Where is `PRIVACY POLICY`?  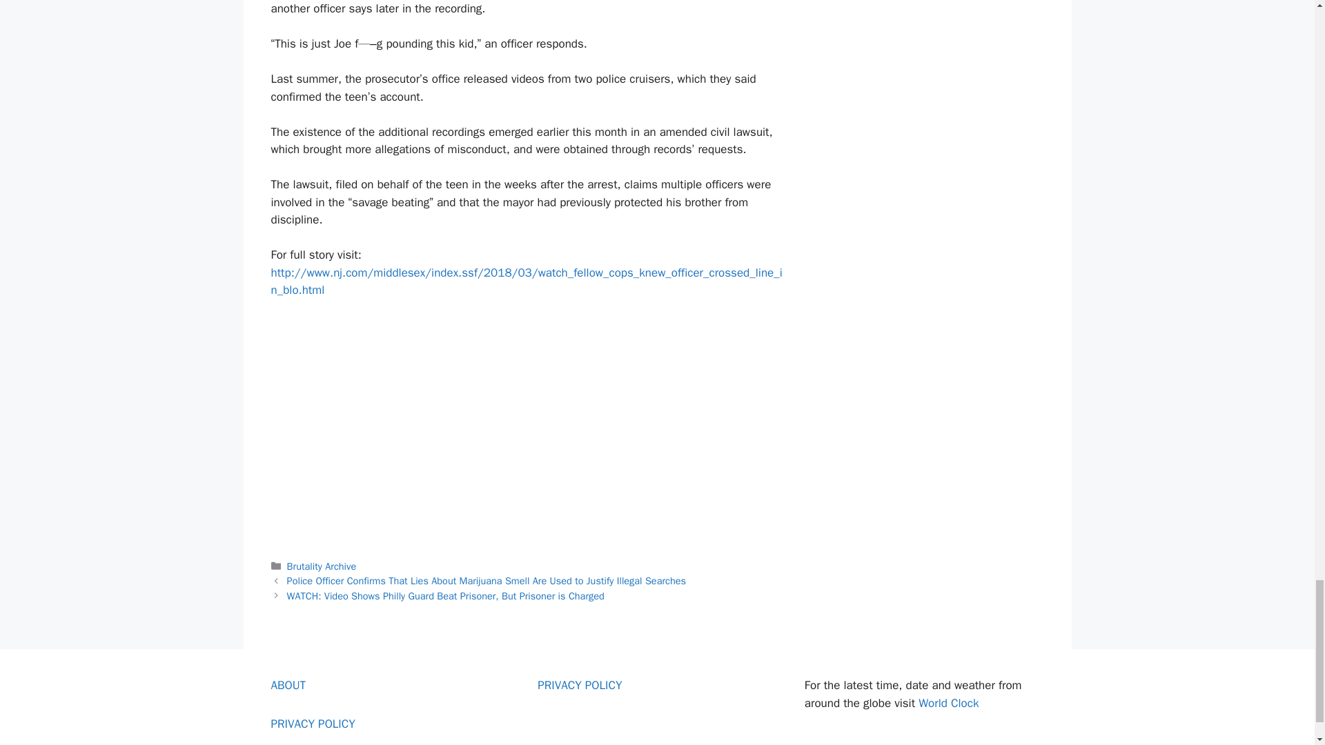
PRIVACY POLICY is located at coordinates (580, 685).